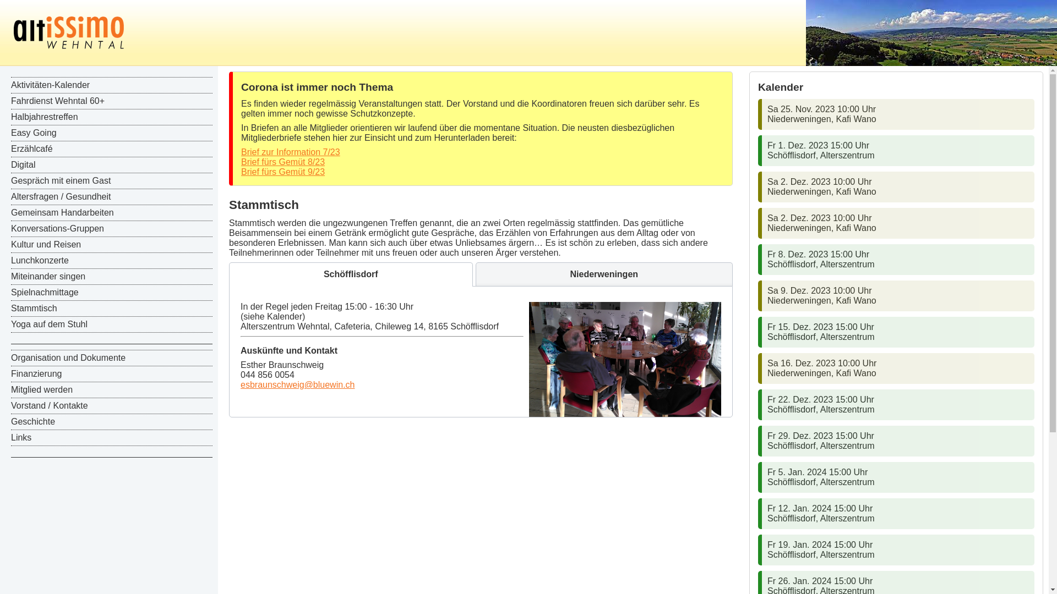 Image resolution: width=1057 pixels, height=594 pixels. What do you see at coordinates (112, 359) in the screenshot?
I see `Organisation und Dokumente` at bounding box center [112, 359].